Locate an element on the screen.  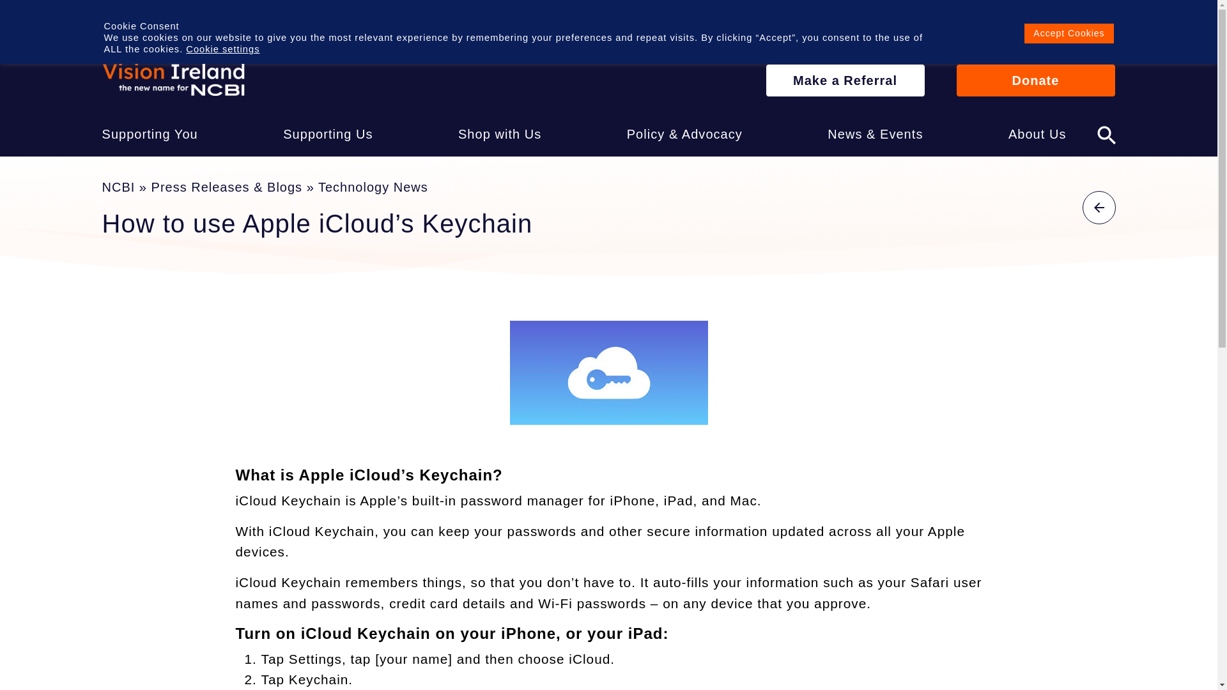
Make a Referral is located at coordinates (845, 80).